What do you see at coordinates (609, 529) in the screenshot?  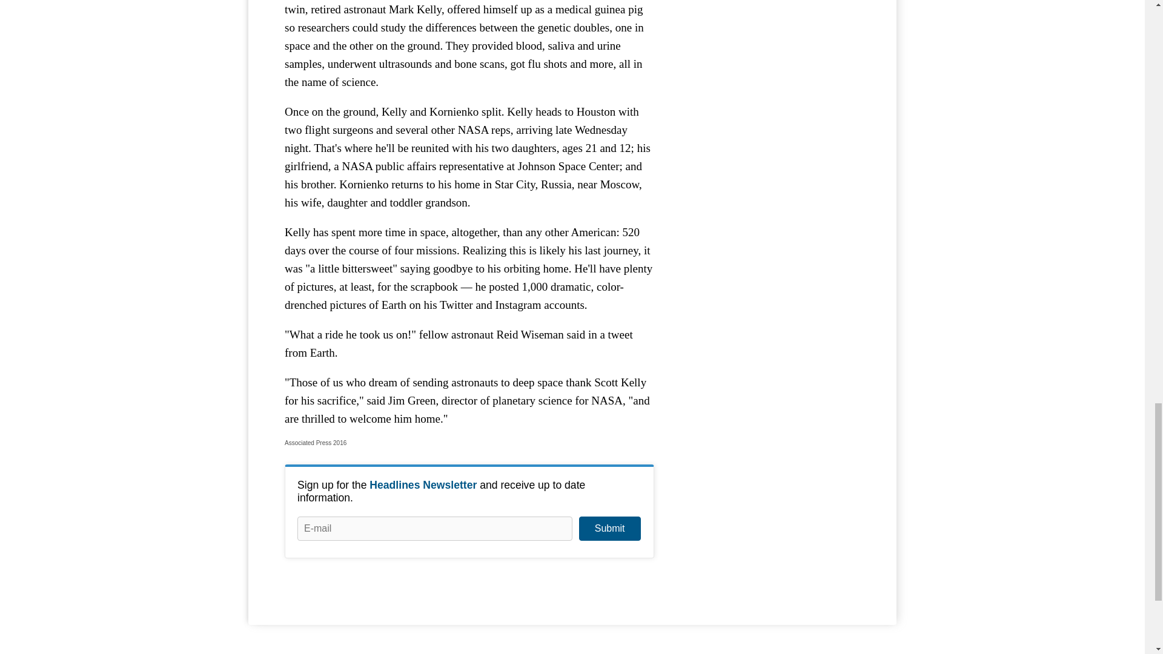 I see `Submit` at bounding box center [609, 529].